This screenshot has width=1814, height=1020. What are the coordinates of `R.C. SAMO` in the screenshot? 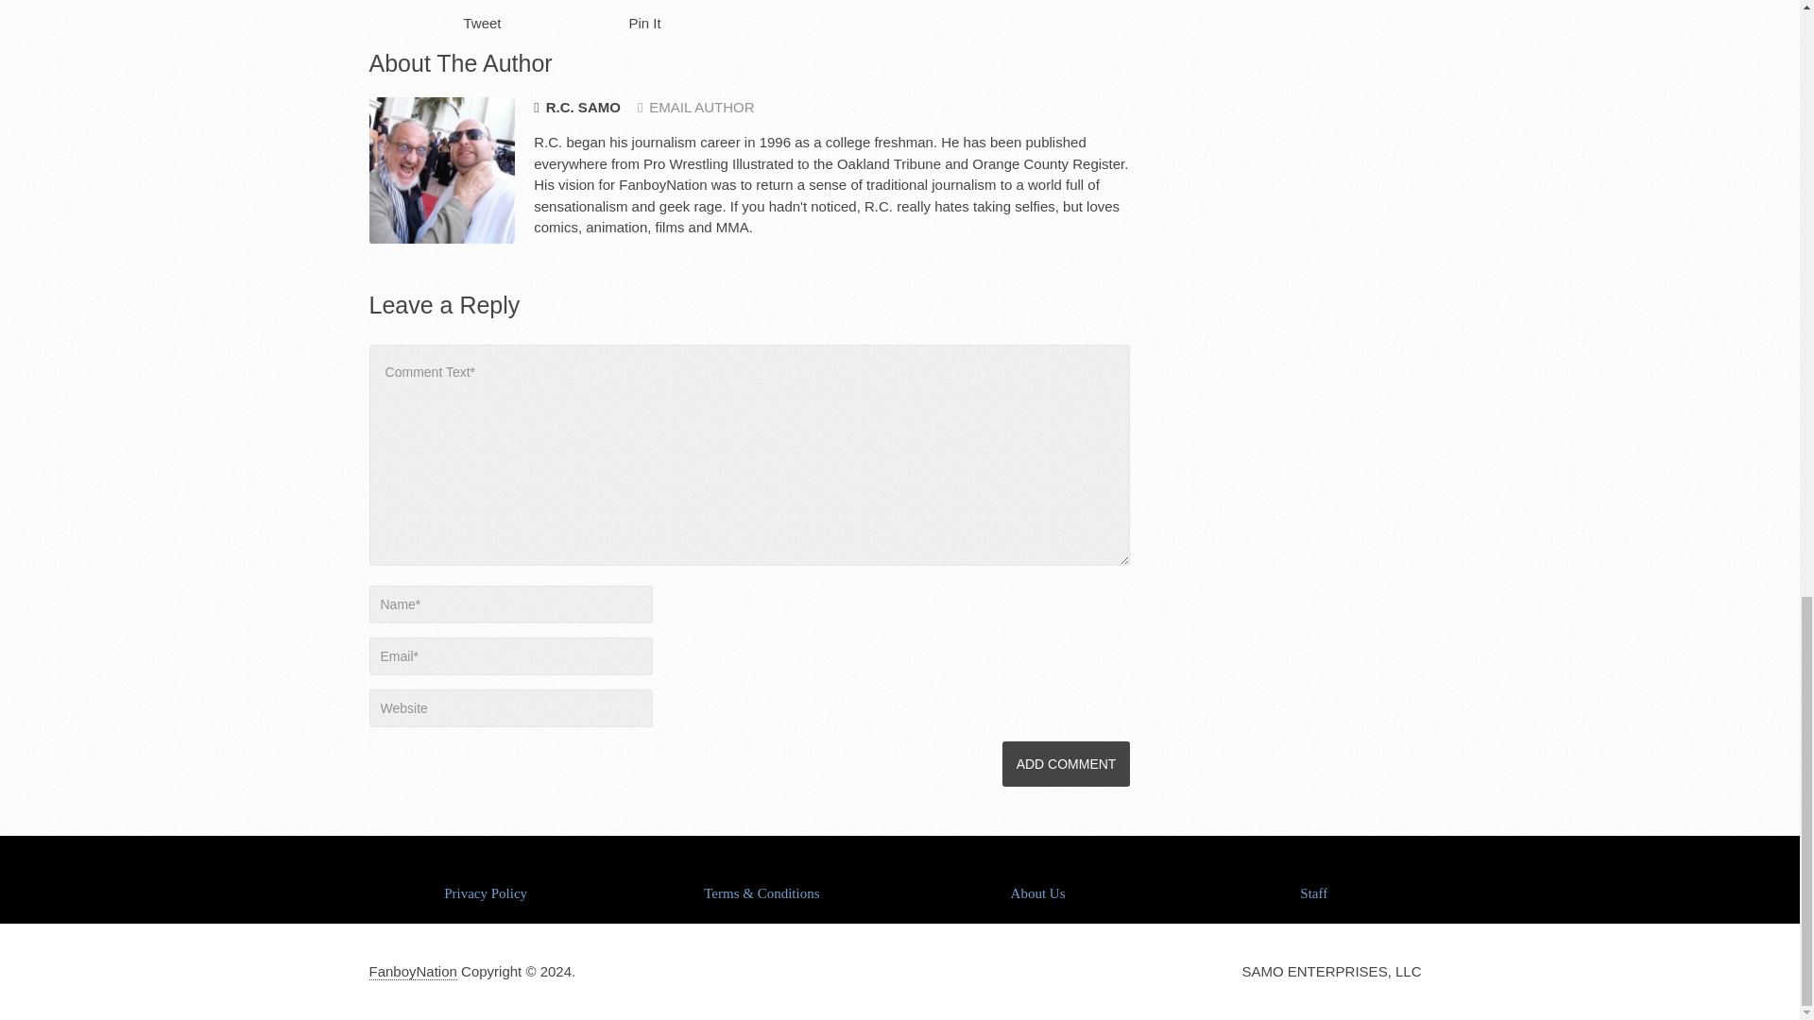 It's located at (576, 108).